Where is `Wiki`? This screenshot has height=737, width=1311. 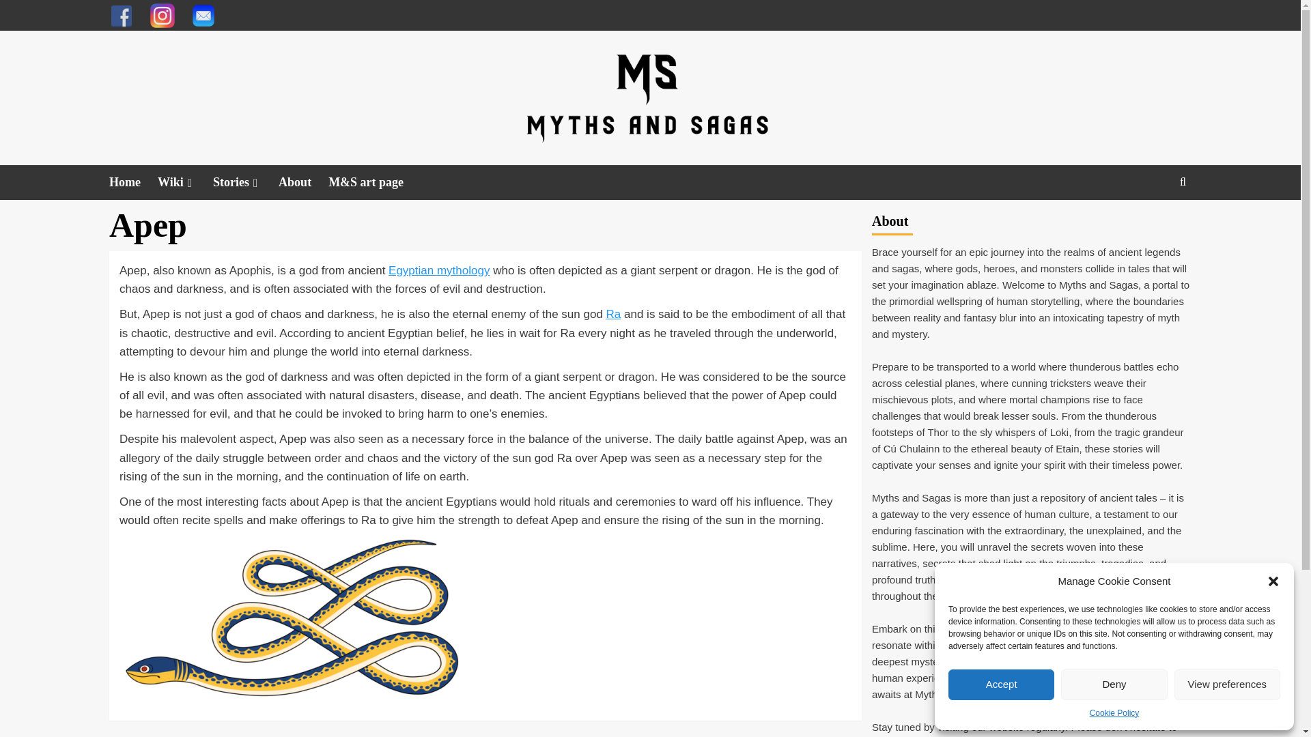 Wiki is located at coordinates (184, 182).